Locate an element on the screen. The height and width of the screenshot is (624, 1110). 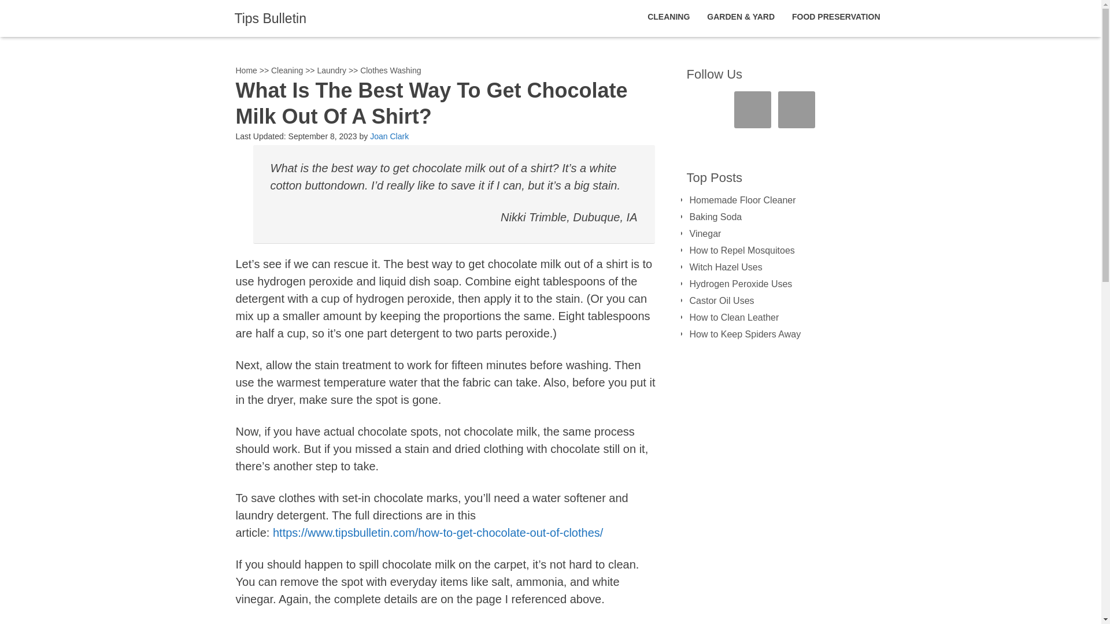
How to Repel Mosquitoes is located at coordinates (742, 250).